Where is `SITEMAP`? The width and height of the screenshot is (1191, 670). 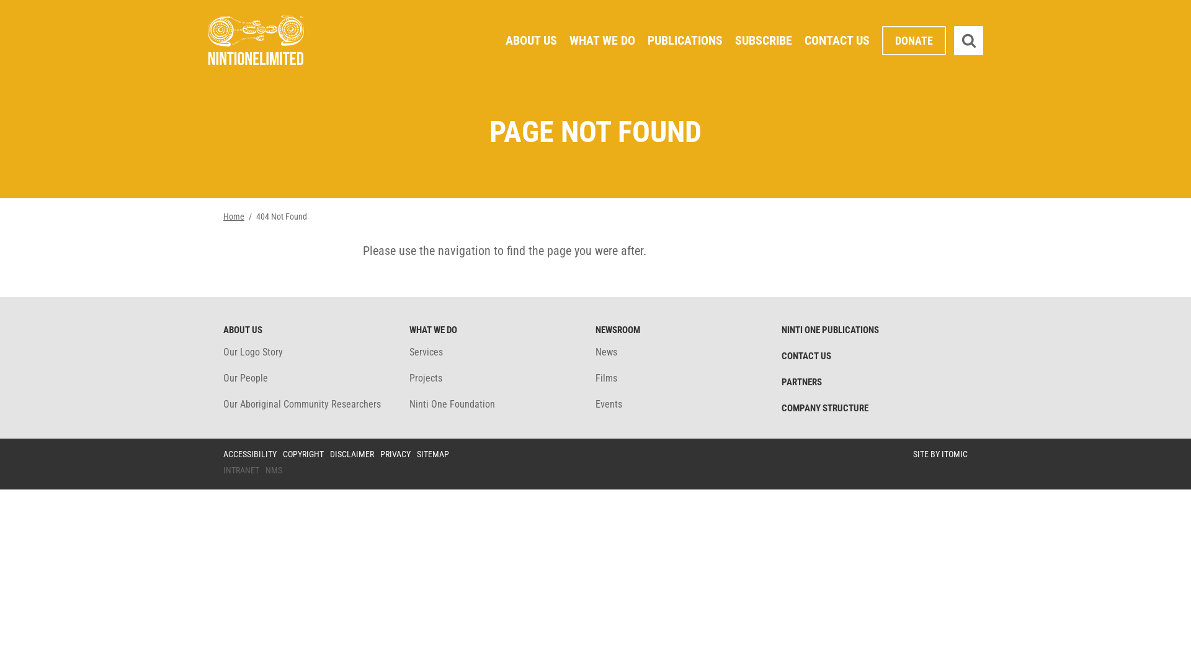
SITEMAP is located at coordinates (433, 454).